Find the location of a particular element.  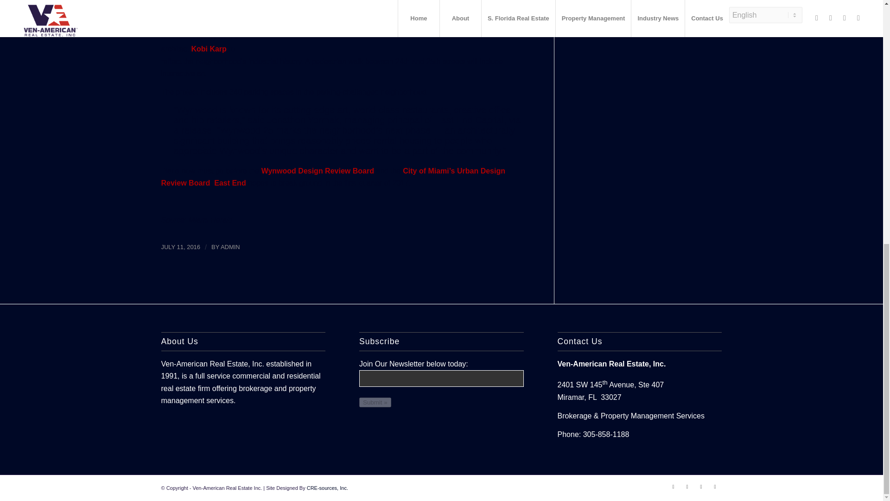

CRE-sources, Inc. is located at coordinates (327, 488).